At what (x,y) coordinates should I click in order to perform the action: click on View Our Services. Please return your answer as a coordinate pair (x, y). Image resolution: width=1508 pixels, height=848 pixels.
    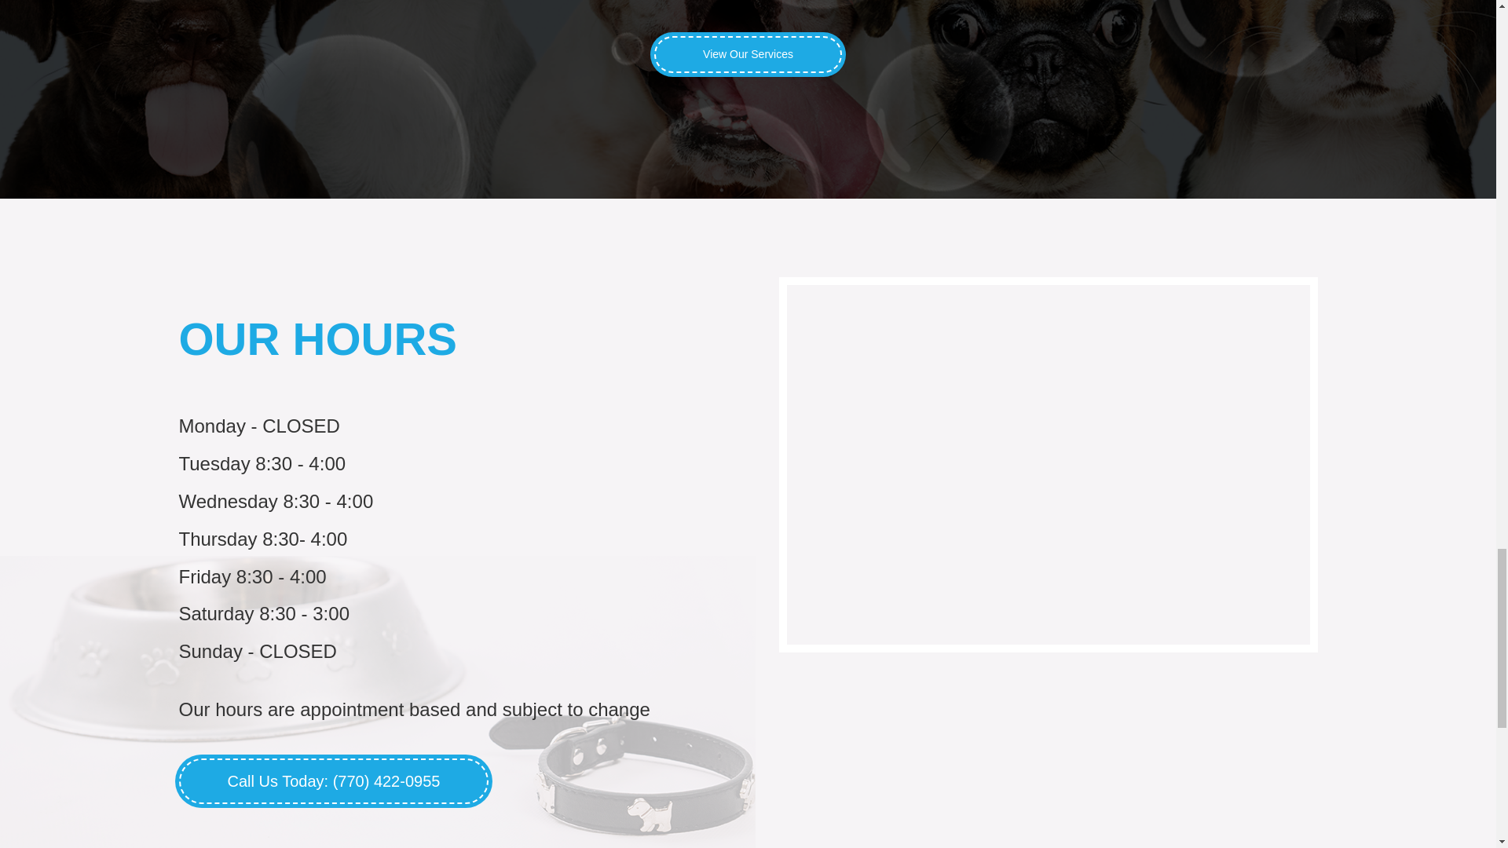
    Looking at the image, I should click on (748, 55).